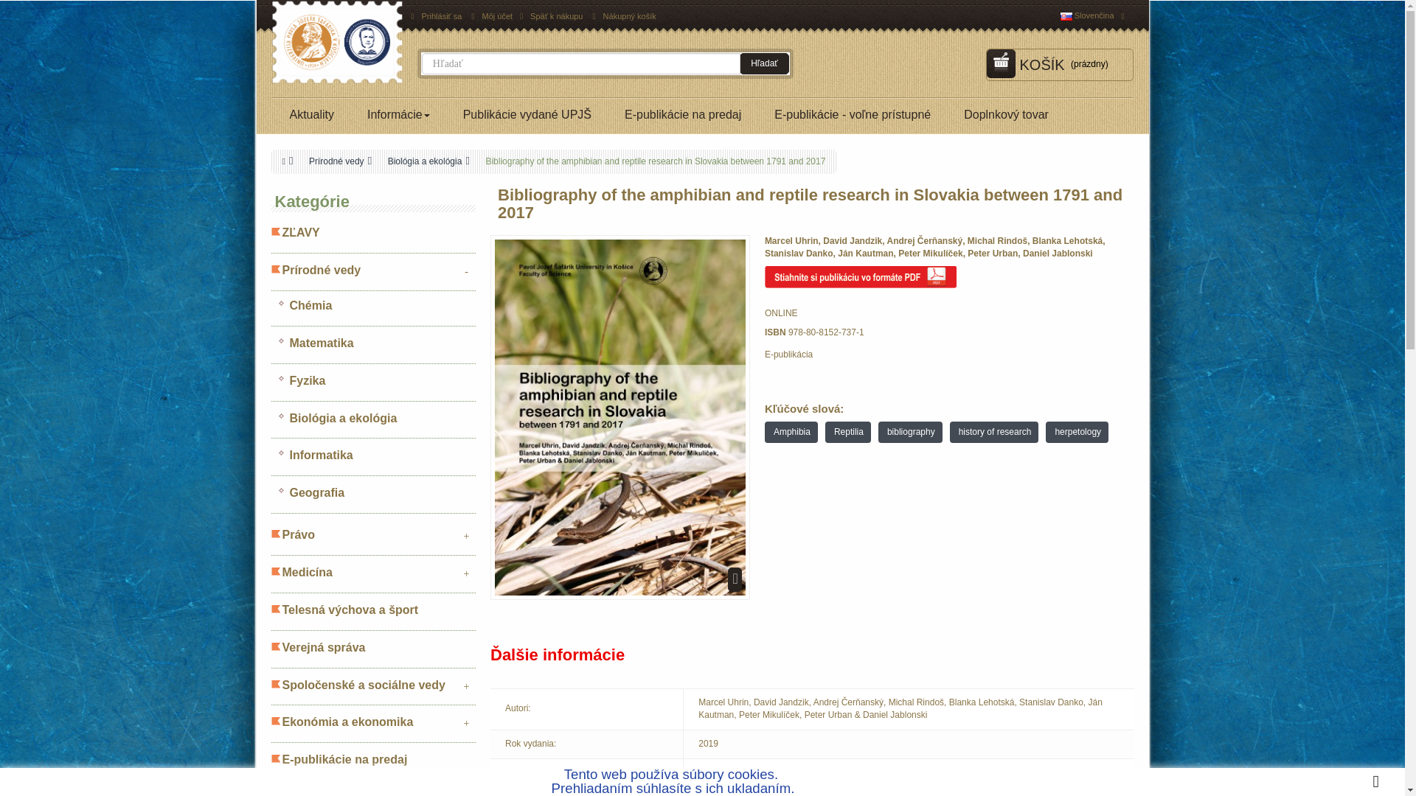 Image resolution: width=1416 pixels, height=796 pixels. I want to click on Geografia, so click(373, 498).